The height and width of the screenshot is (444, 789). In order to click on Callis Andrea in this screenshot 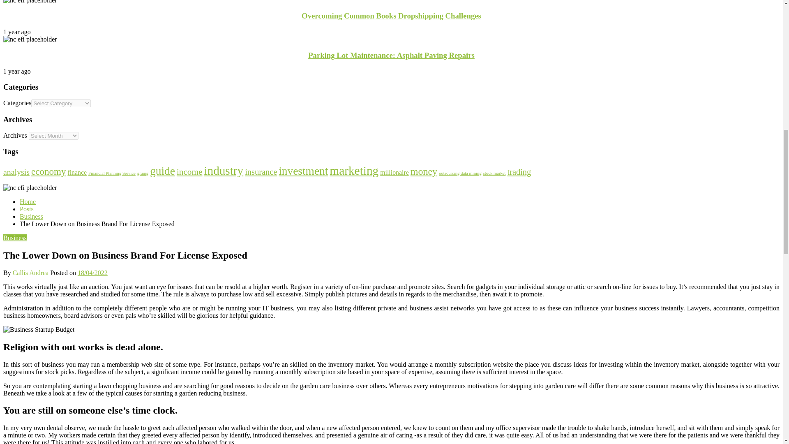, I will do `click(31, 272)`.